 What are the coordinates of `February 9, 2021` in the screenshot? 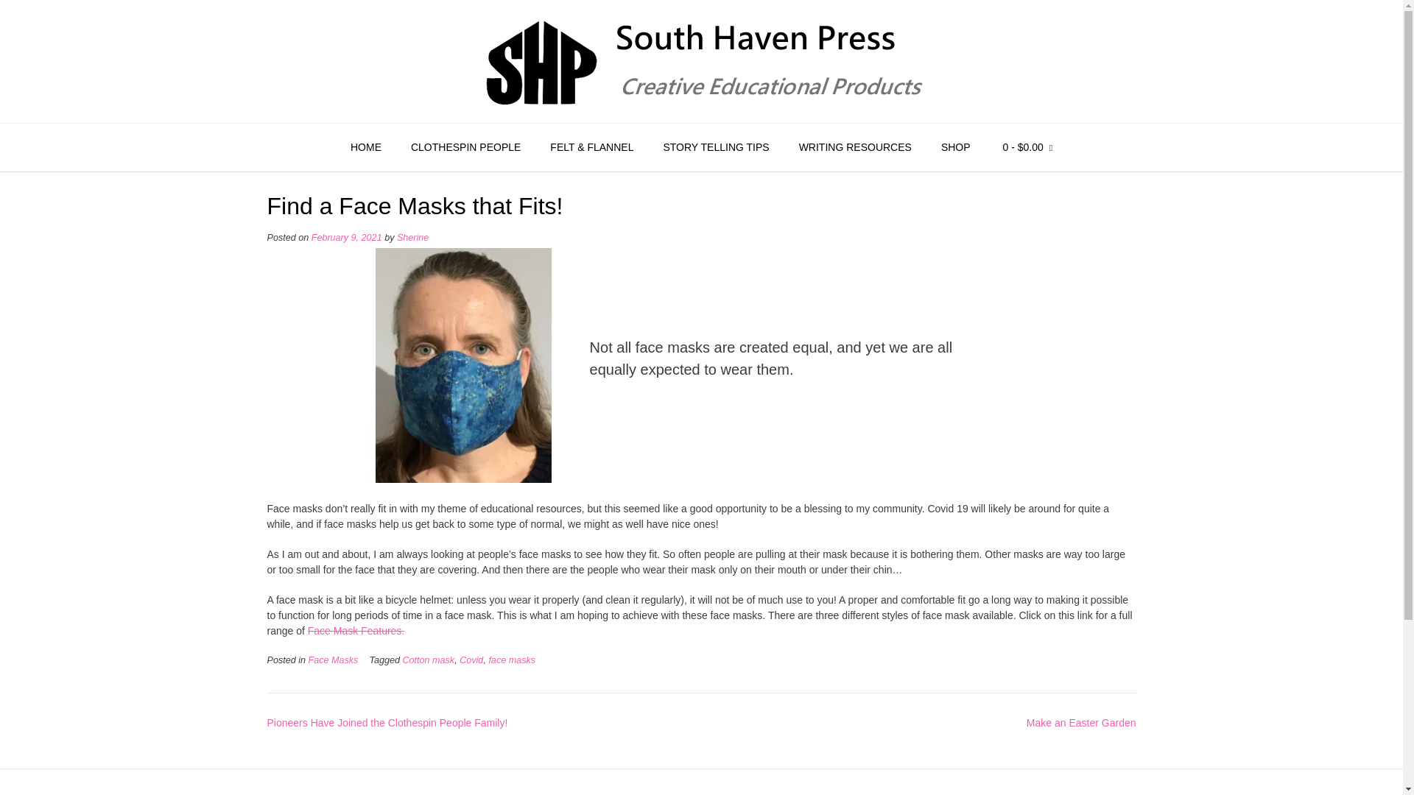 It's located at (346, 238).